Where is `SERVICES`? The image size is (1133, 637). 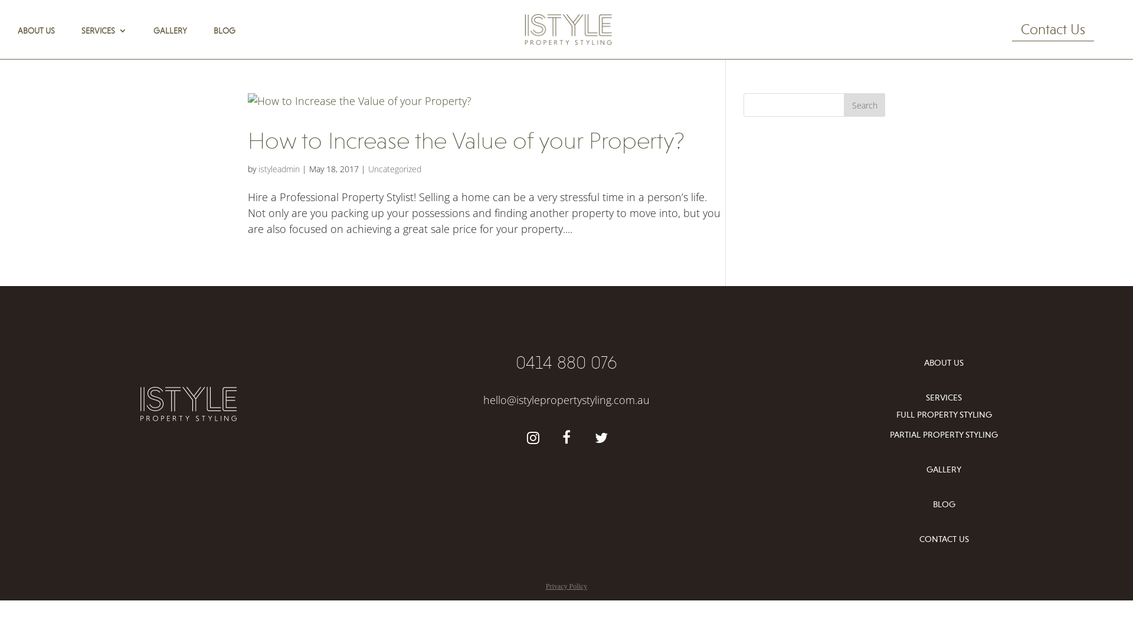 SERVICES is located at coordinates (104, 40).